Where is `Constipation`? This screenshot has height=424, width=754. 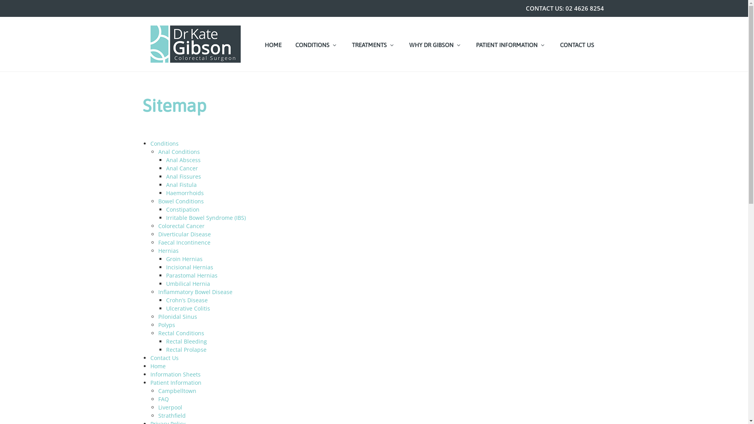
Constipation is located at coordinates (182, 210).